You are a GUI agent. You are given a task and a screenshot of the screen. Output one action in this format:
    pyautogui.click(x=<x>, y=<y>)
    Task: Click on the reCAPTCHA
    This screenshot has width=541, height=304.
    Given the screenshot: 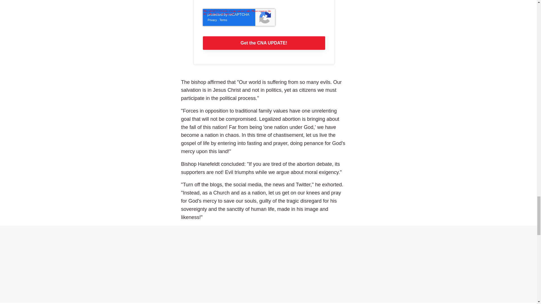 What is the action you would take?
    pyautogui.click(x=239, y=17)
    